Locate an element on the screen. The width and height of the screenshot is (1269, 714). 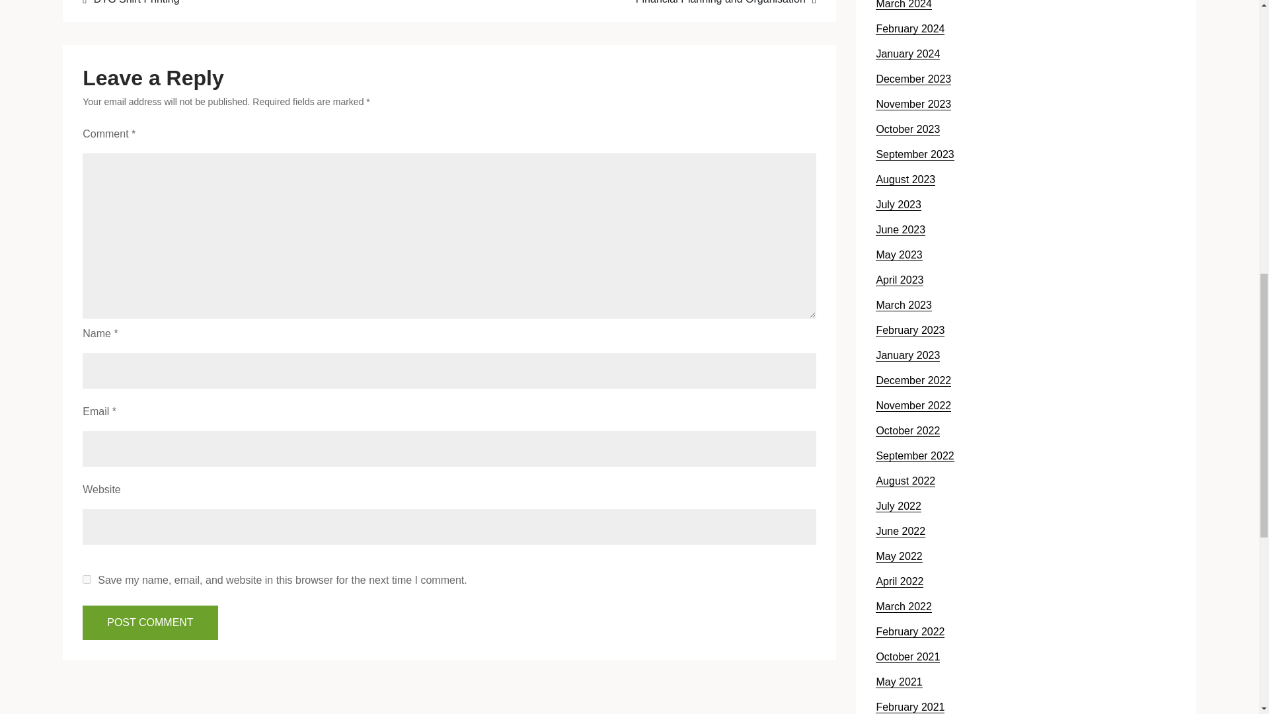
DTG Shirt Printing is located at coordinates (257, 4).